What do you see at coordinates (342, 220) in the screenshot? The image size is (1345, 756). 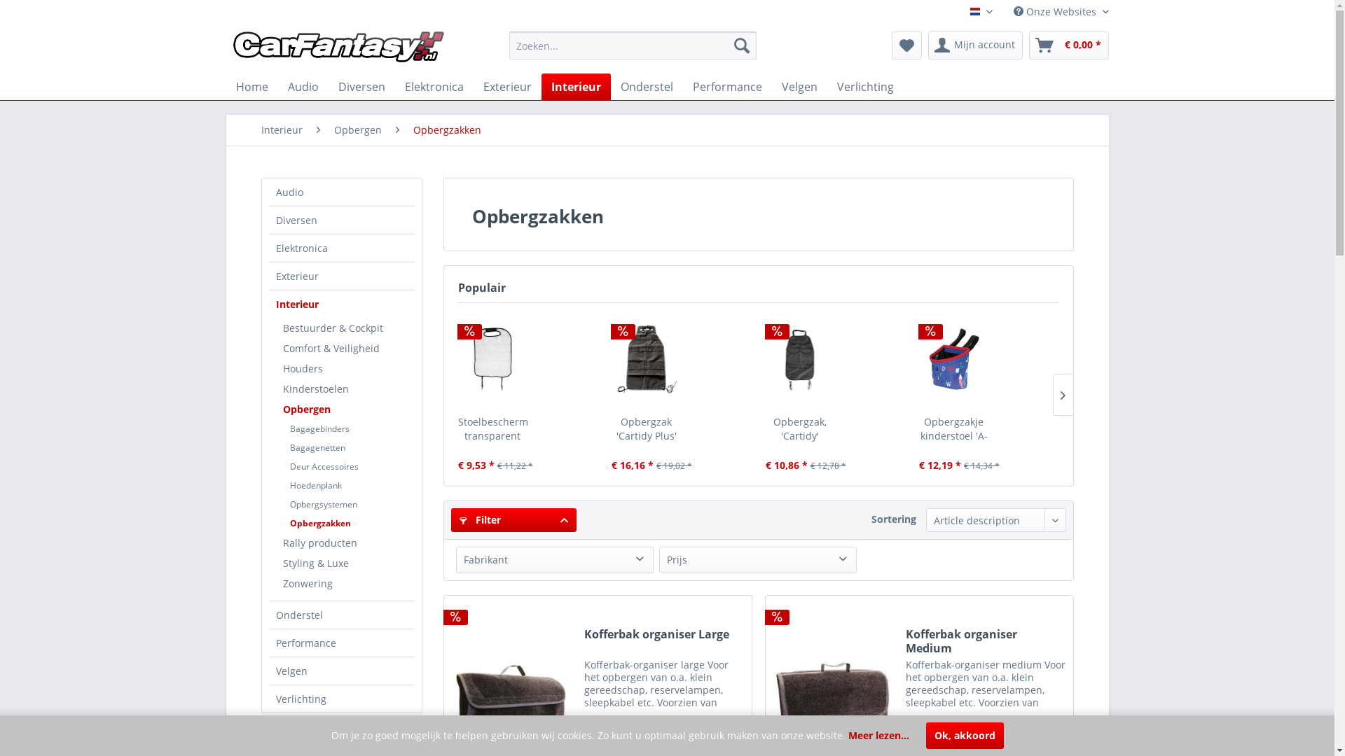 I see `Diversen` at bounding box center [342, 220].